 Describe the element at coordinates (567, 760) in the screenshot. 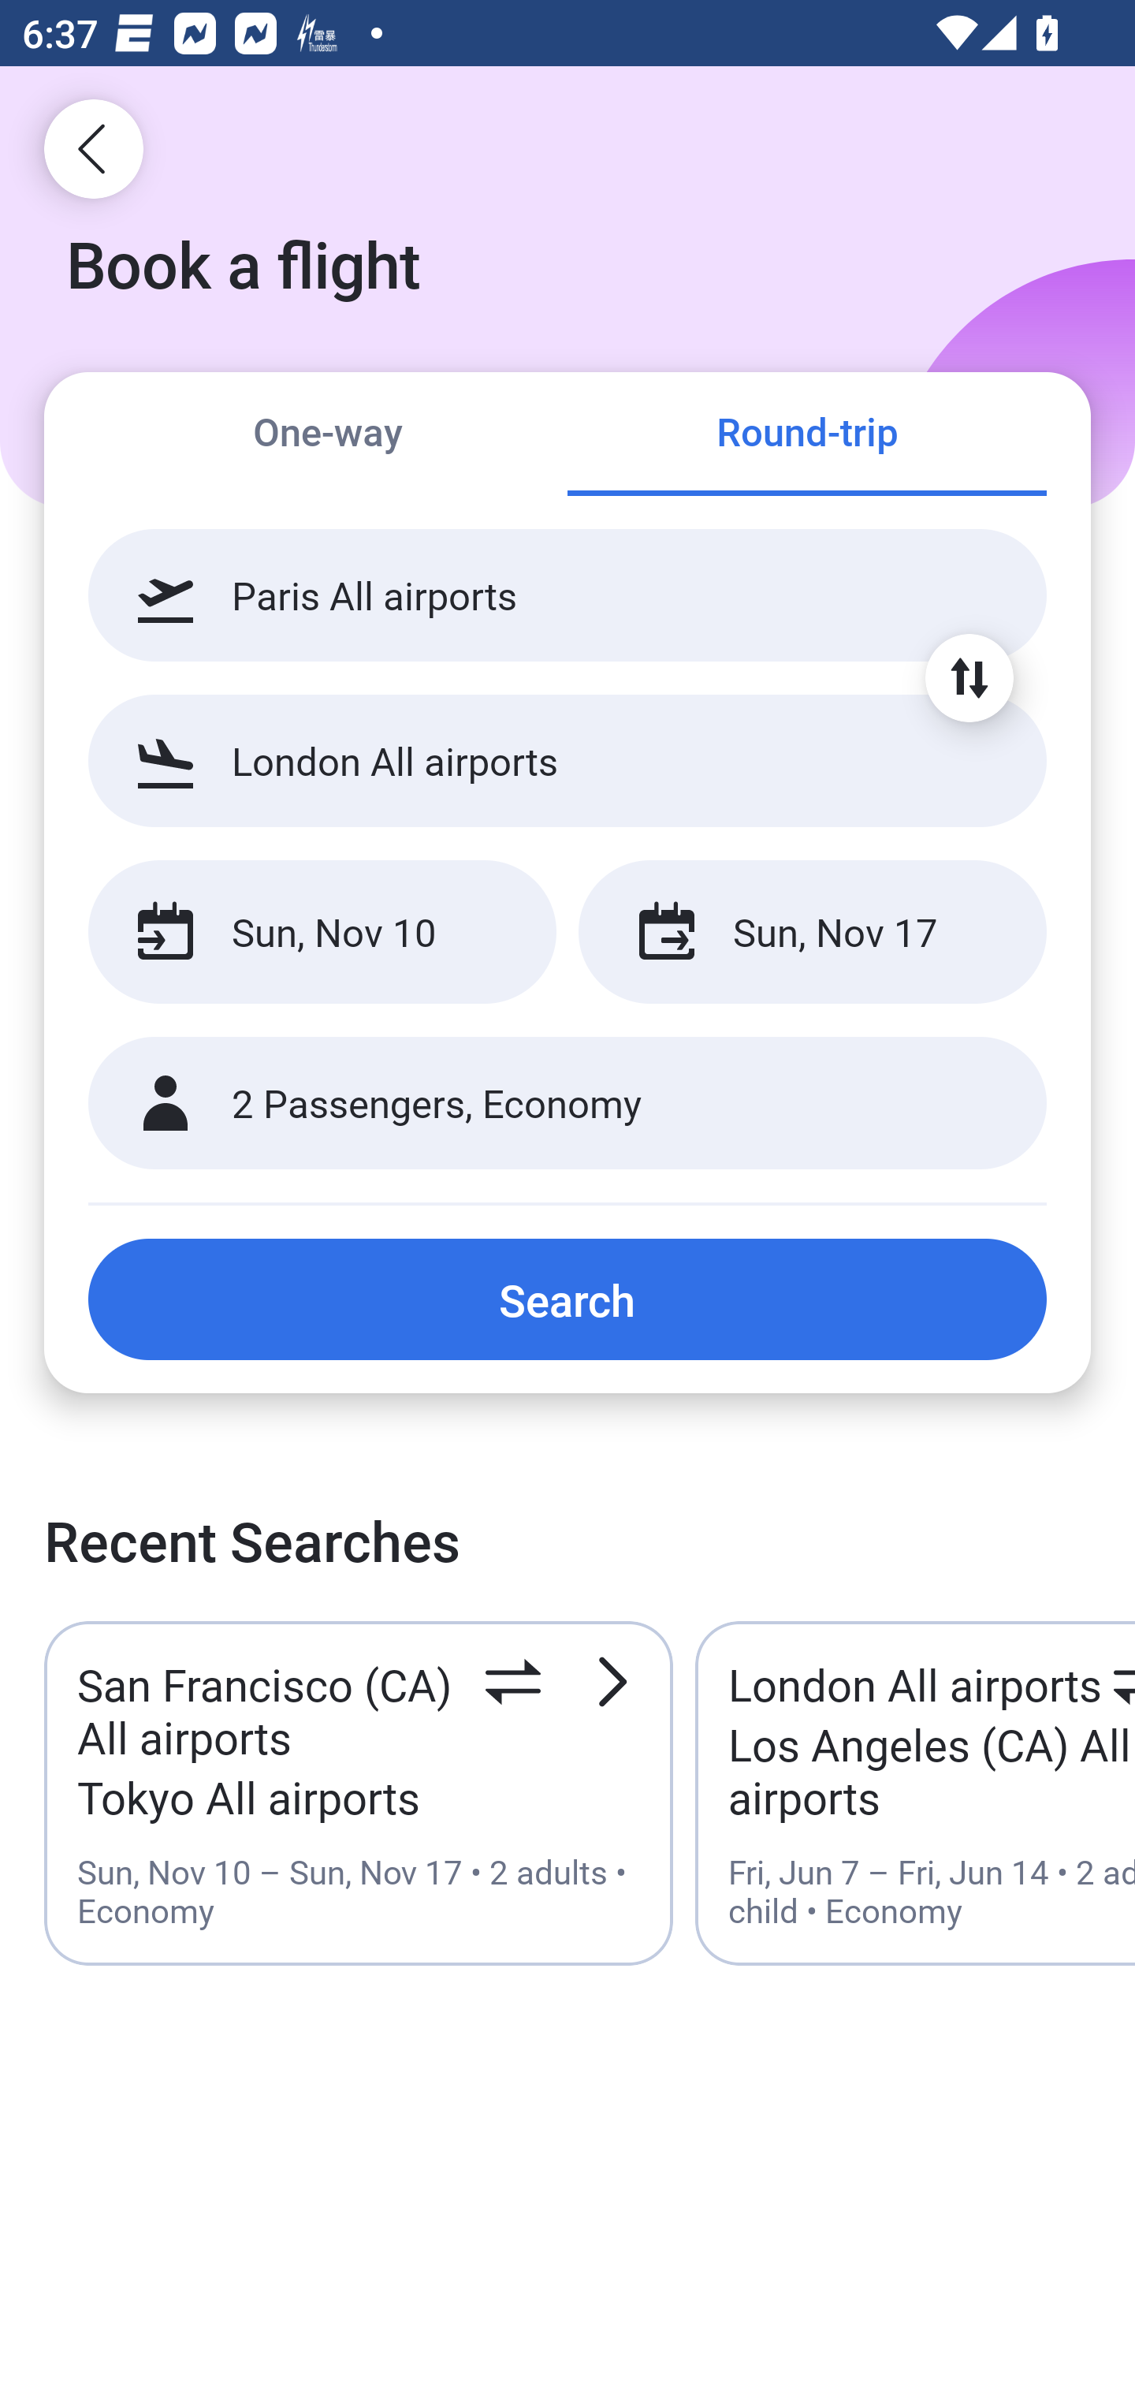

I see `London All airports` at that location.